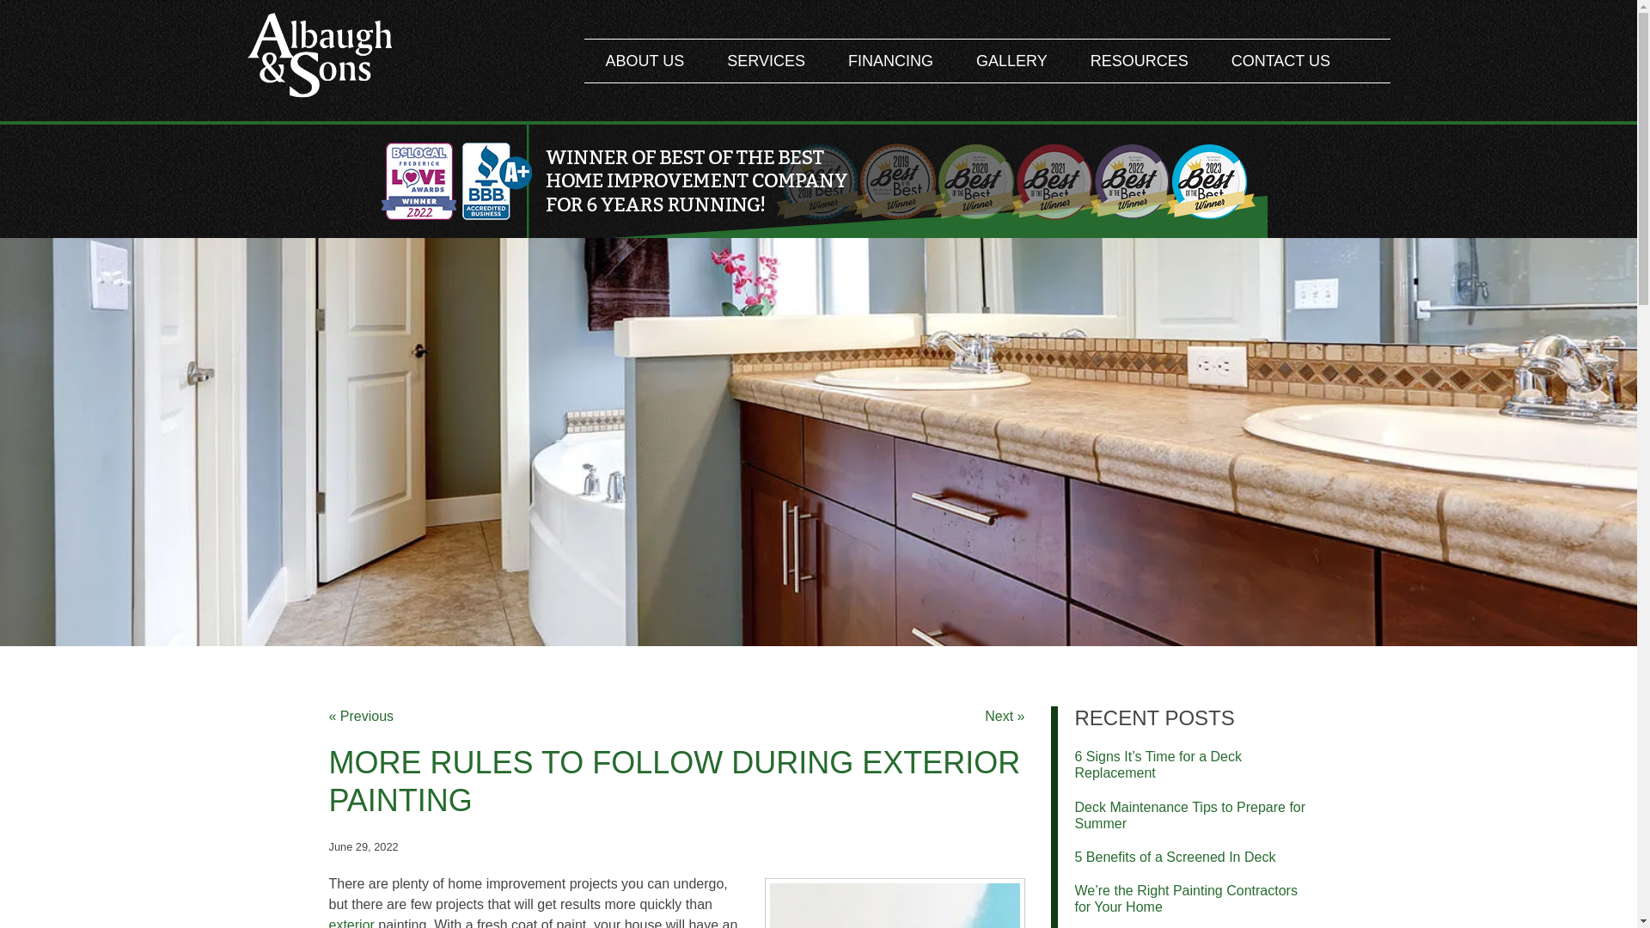  What do you see at coordinates (645, 61) in the screenshot?
I see `ABOUT US` at bounding box center [645, 61].